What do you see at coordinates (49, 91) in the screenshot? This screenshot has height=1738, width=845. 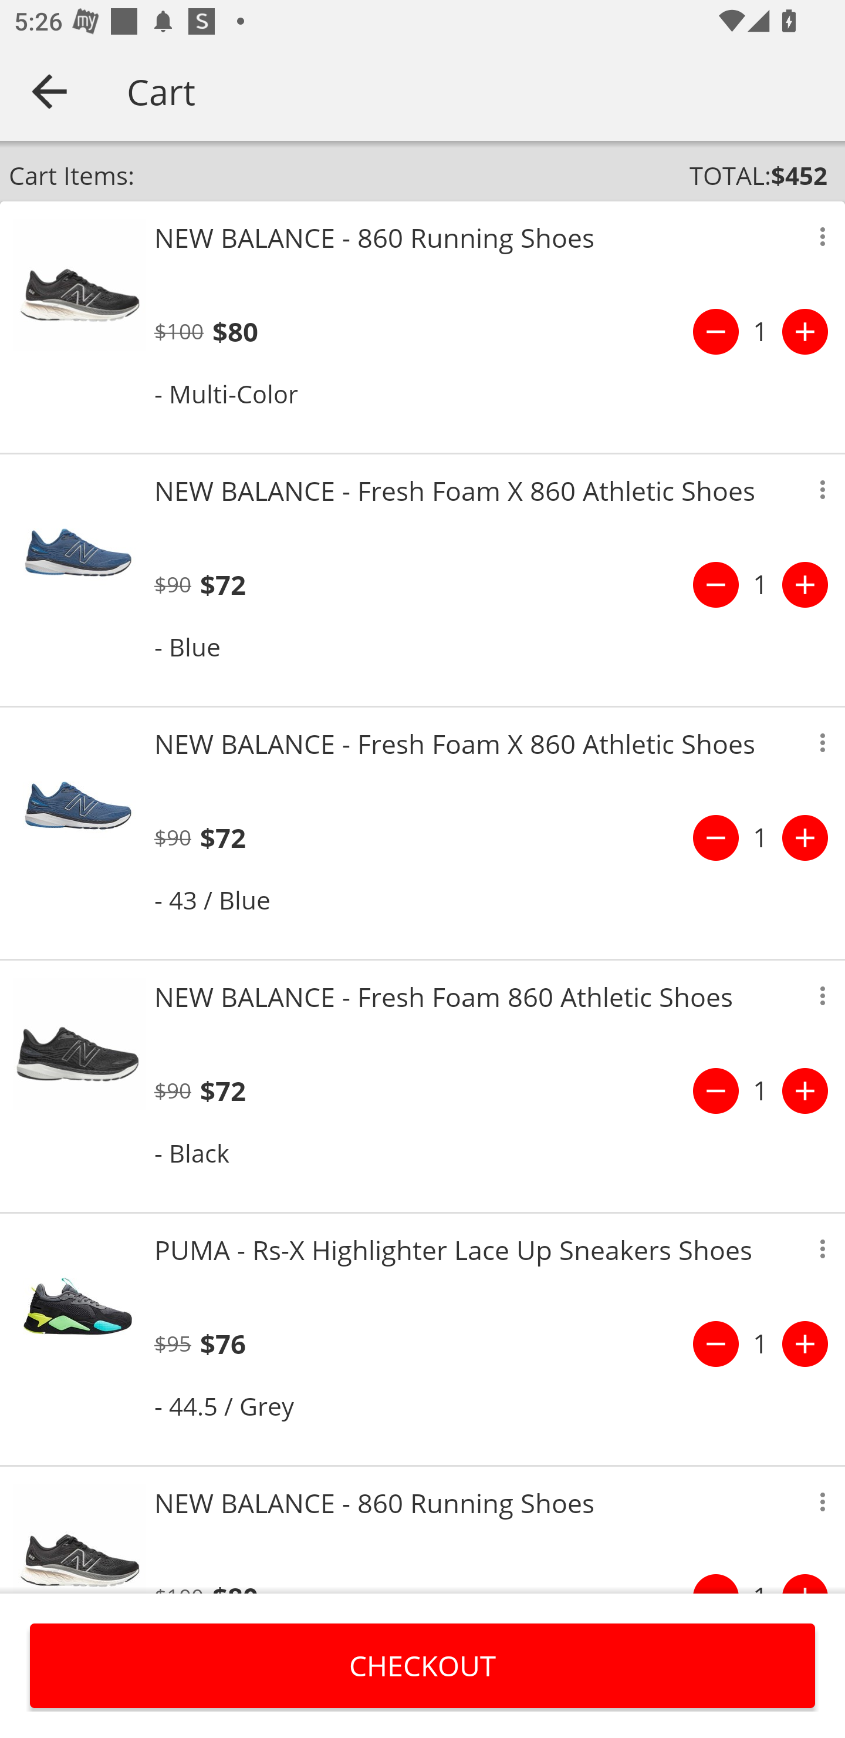 I see `Navigate up` at bounding box center [49, 91].